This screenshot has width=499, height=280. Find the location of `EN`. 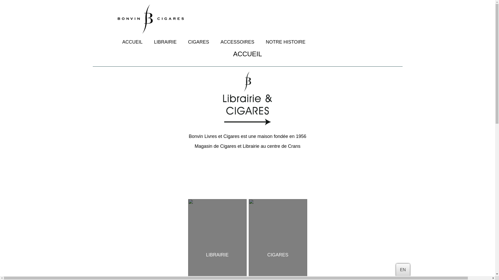

EN is located at coordinates (403, 270).